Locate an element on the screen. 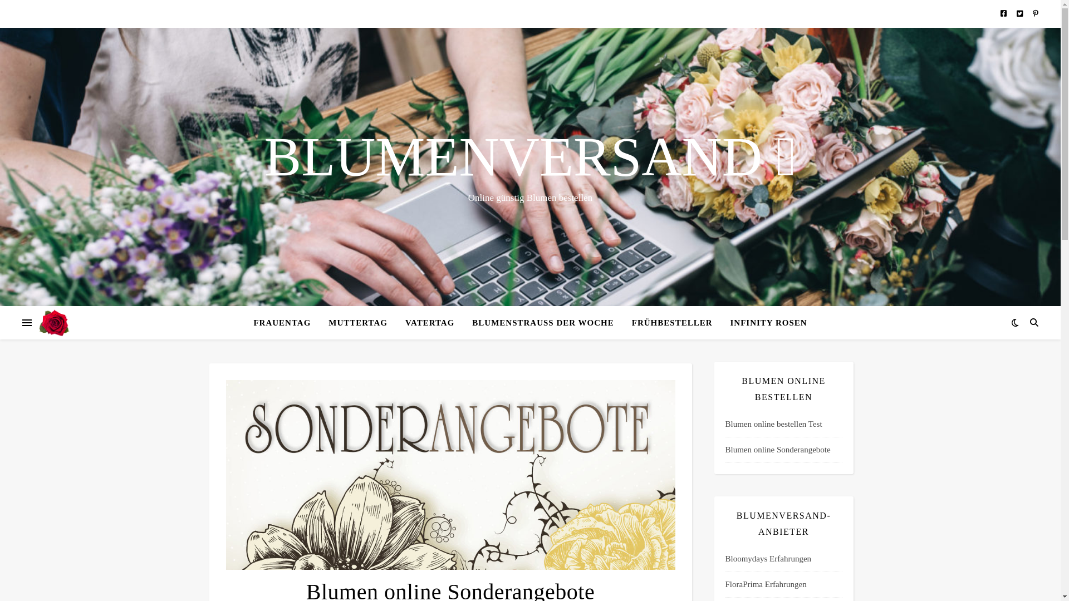 Image resolution: width=1069 pixels, height=601 pixels. INFINITY ROSEN is located at coordinates (764, 323).